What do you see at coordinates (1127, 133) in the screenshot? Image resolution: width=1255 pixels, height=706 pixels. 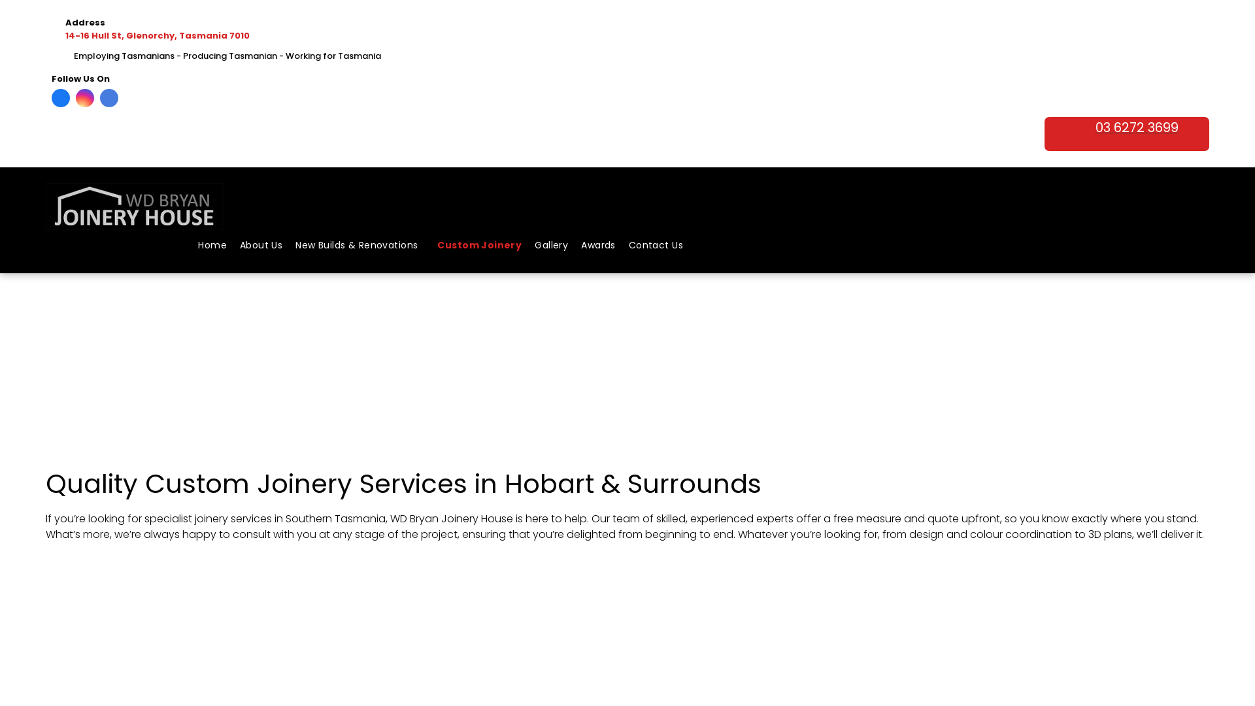 I see `03 6272 3699` at bounding box center [1127, 133].